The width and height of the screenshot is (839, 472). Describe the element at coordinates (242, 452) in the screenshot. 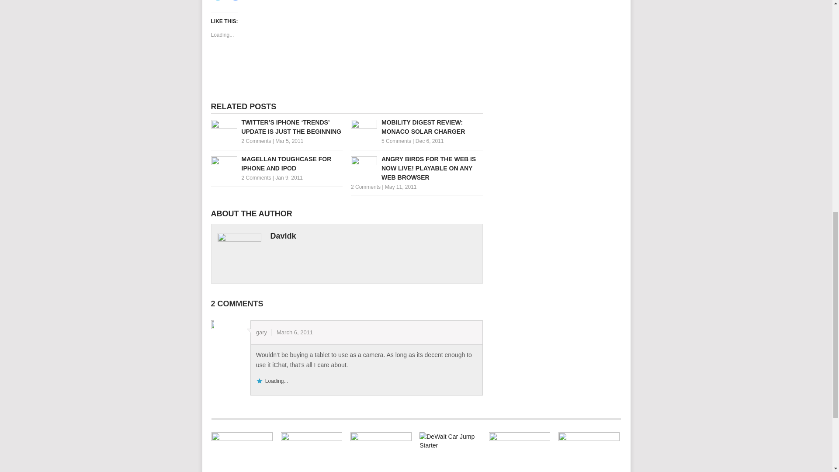

I see `GOODBYE OLD FRIEND` at that location.